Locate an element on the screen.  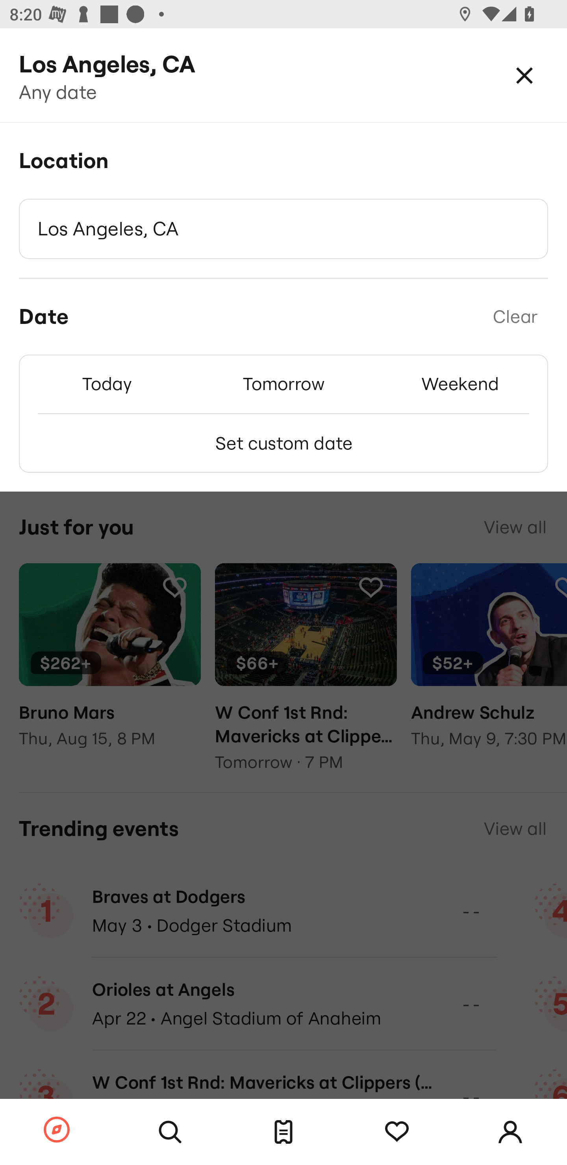
Los Angeles, CA is located at coordinates (283, 229).